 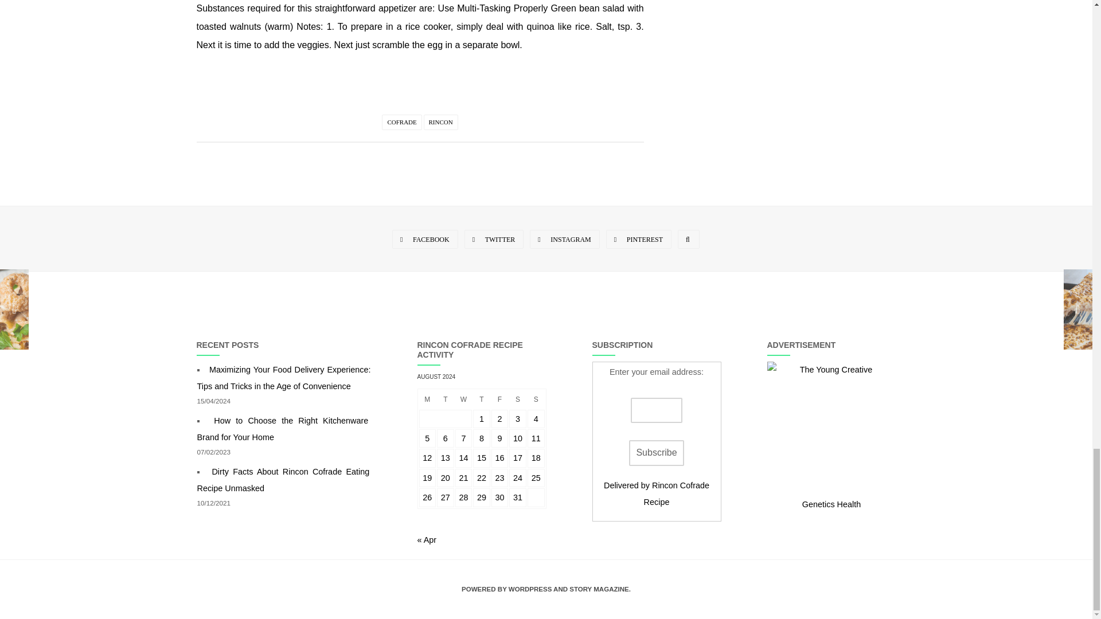 What do you see at coordinates (401, 122) in the screenshot?
I see `COFRADE` at bounding box center [401, 122].